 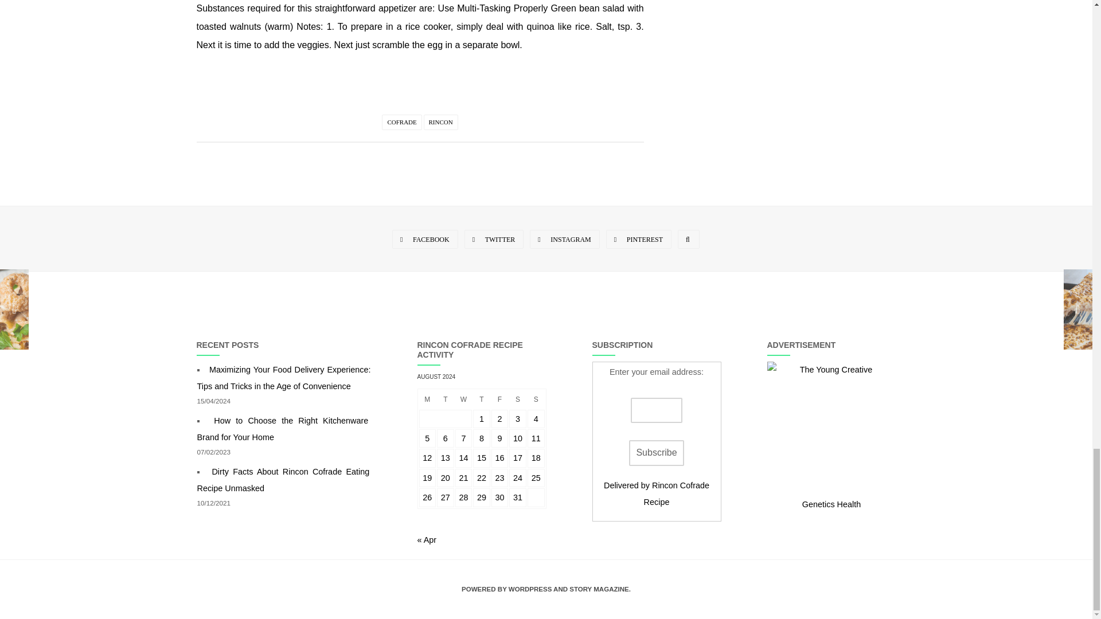 What do you see at coordinates (401, 122) in the screenshot?
I see `COFRADE` at bounding box center [401, 122].